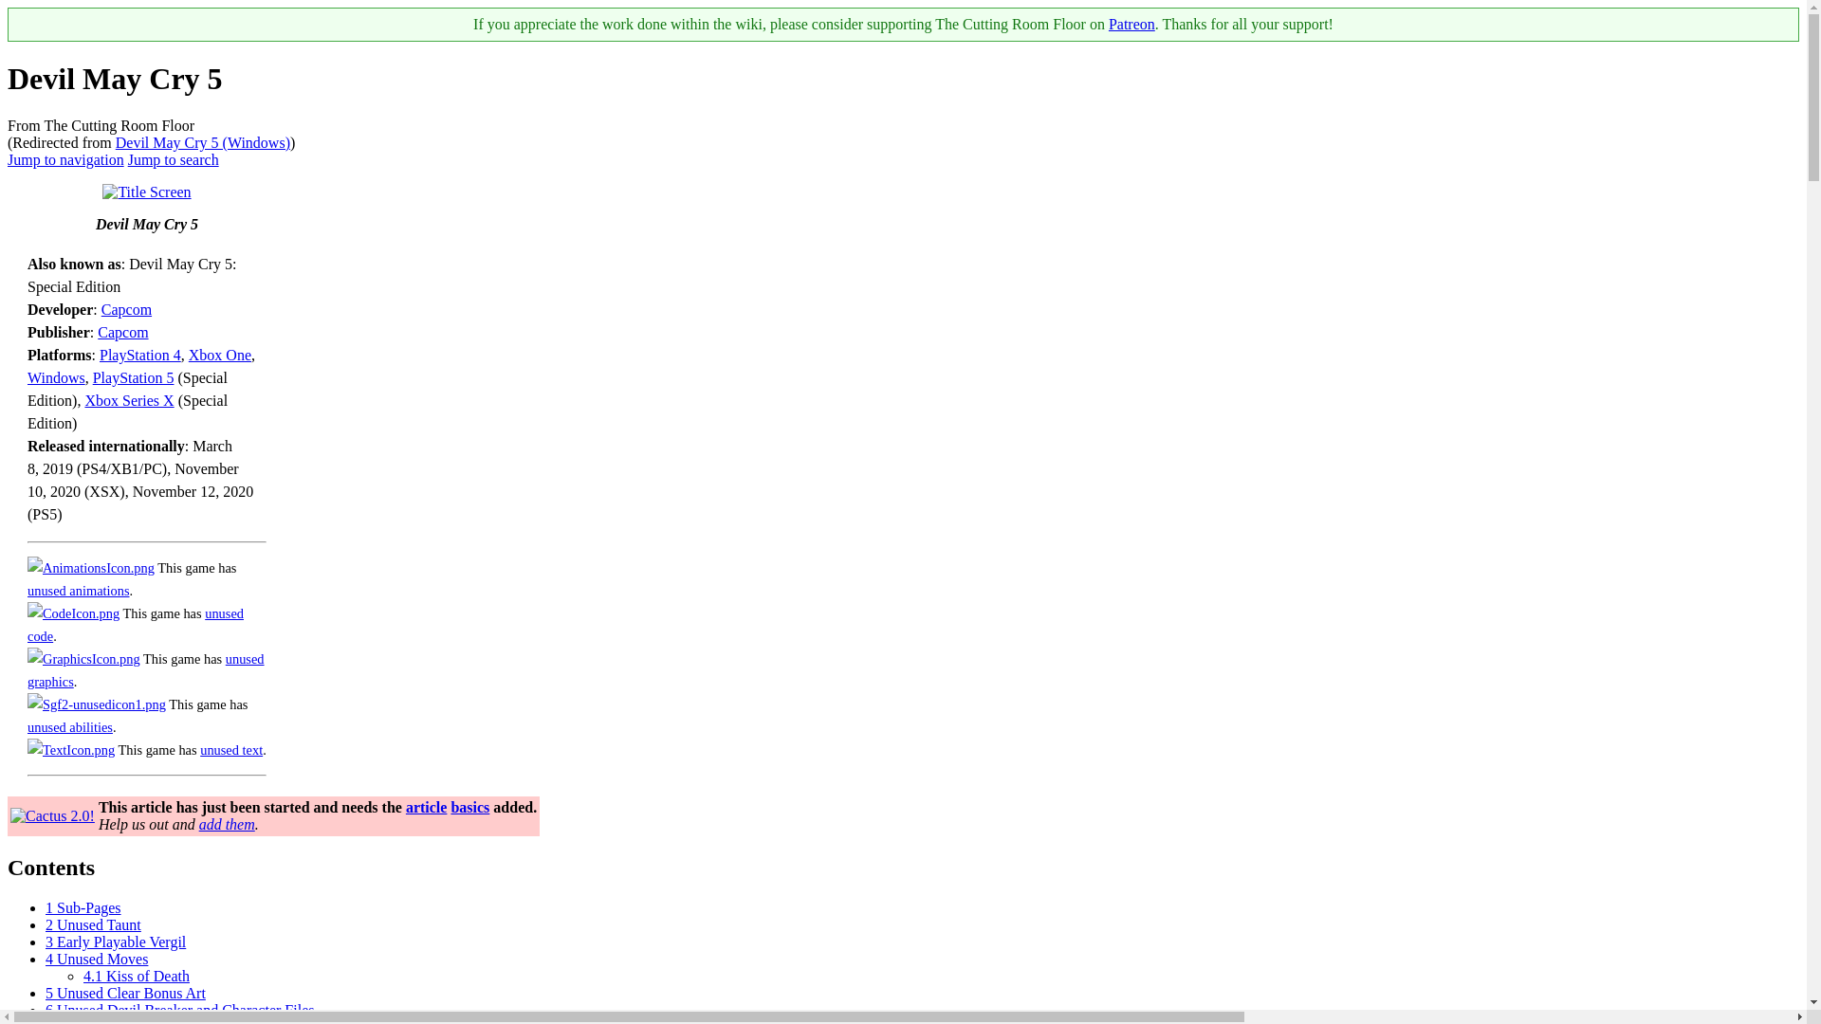 This screenshot has height=1024, width=1821. I want to click on article, so click(427, 807).